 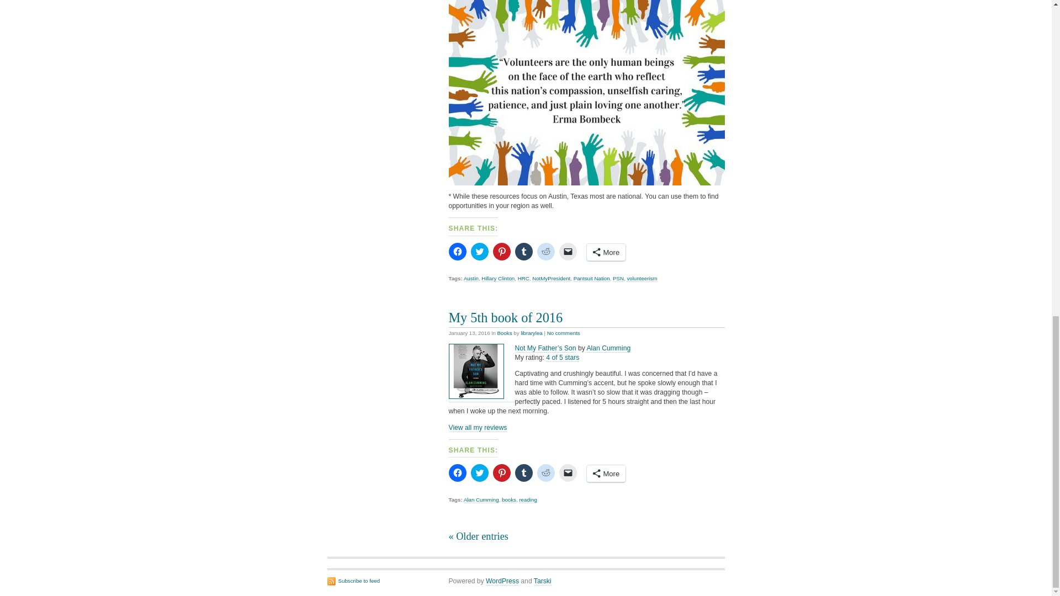 I want to click on Austin, so click(x=471, y=278).